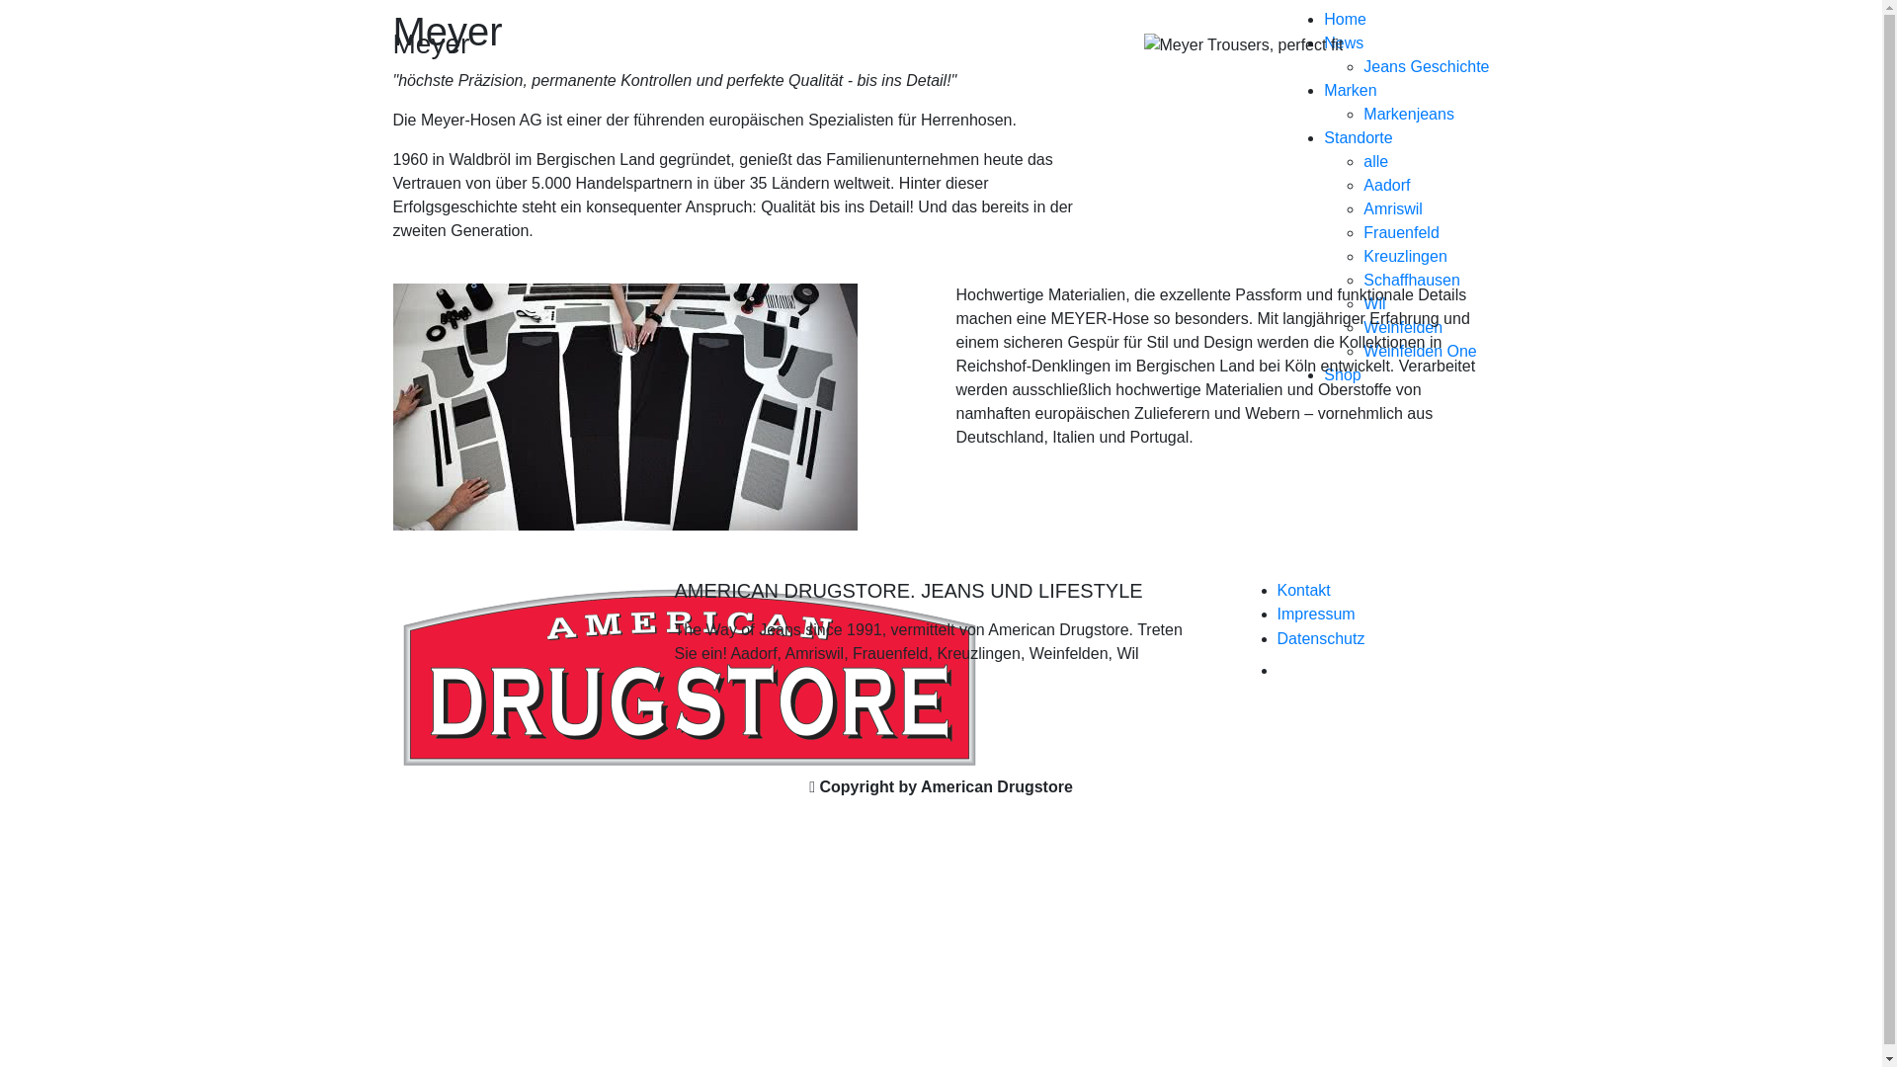 This screenshot has width=1897, height=1067. Describe the element at coordinates (1412, 281) in the screenshot. I see `Schaffhausen` at that location.